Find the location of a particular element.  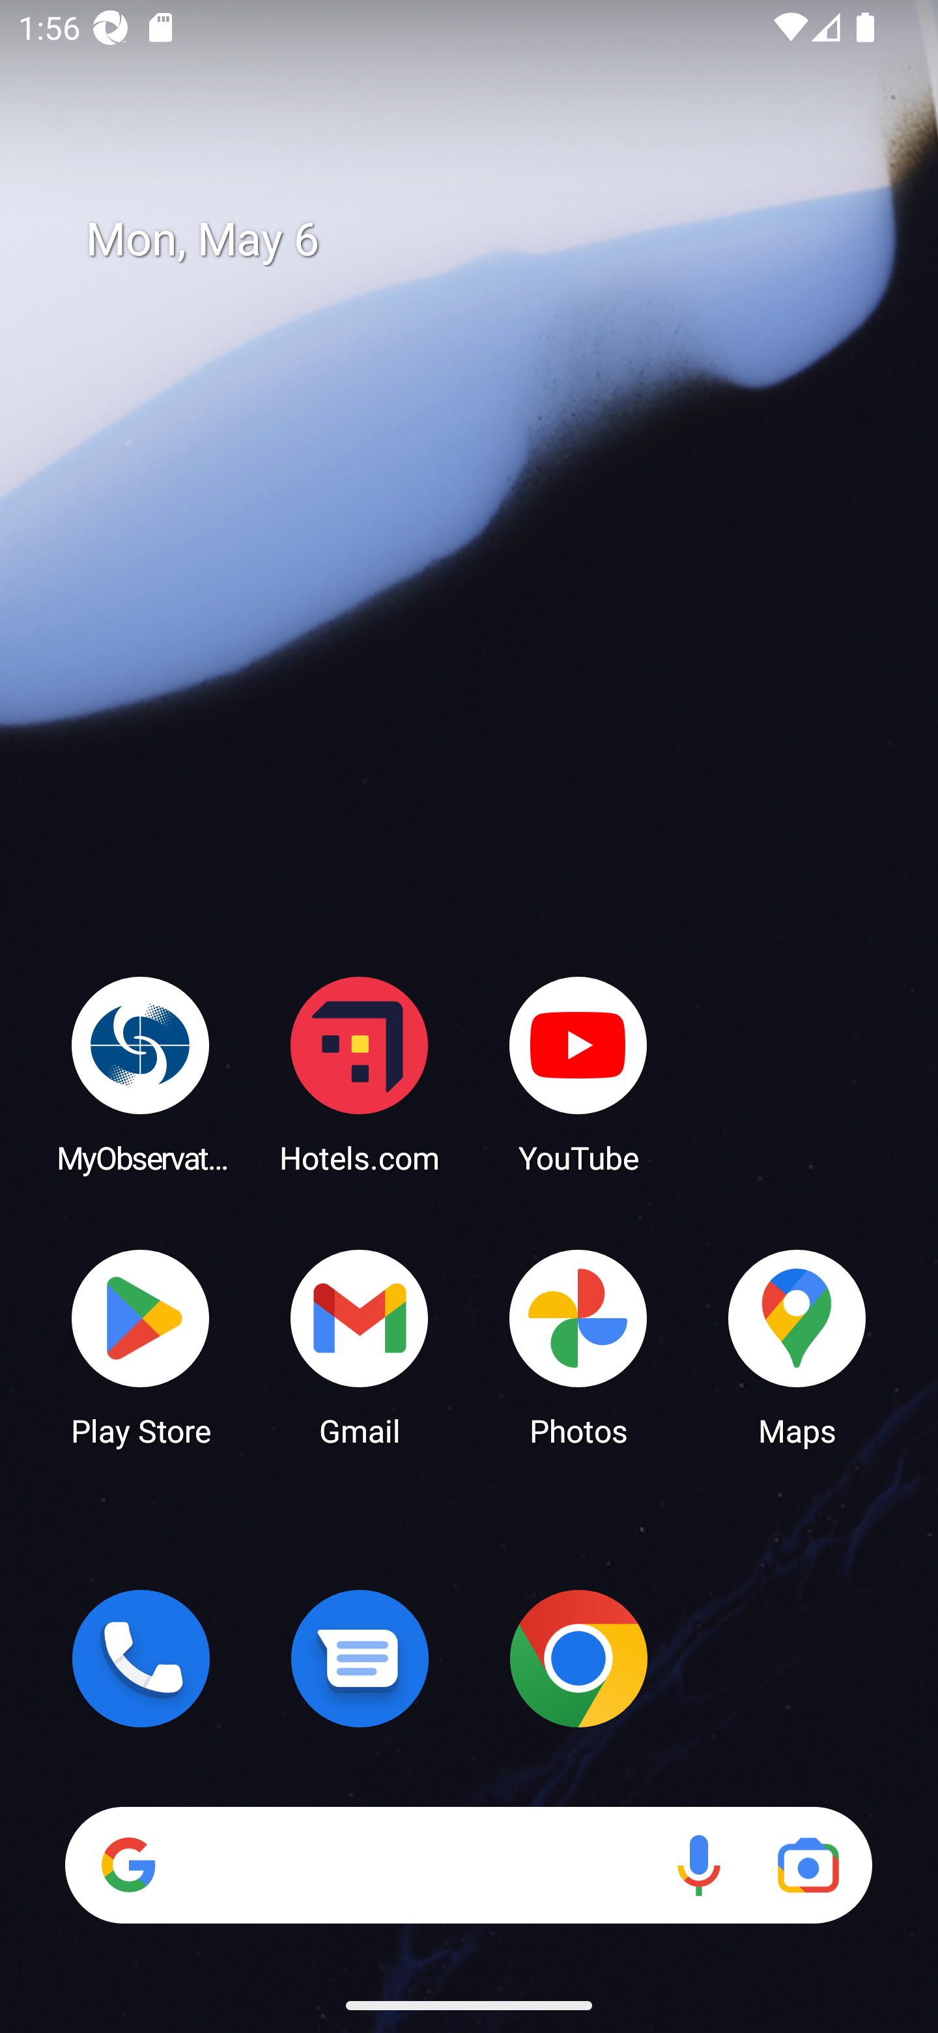

Play Store is located at coordinates (141, 1346).